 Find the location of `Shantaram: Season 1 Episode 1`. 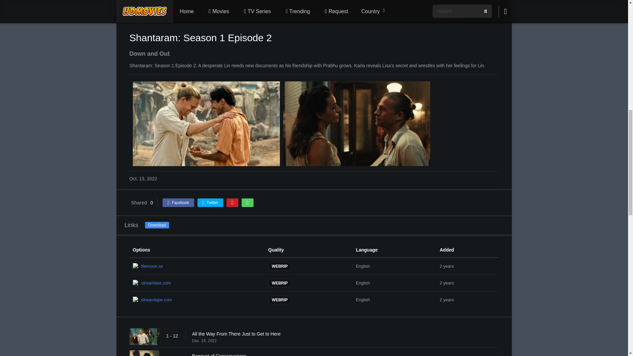

Shantaram: Season 1 Episode 1 is located at coordinates (181, 15).